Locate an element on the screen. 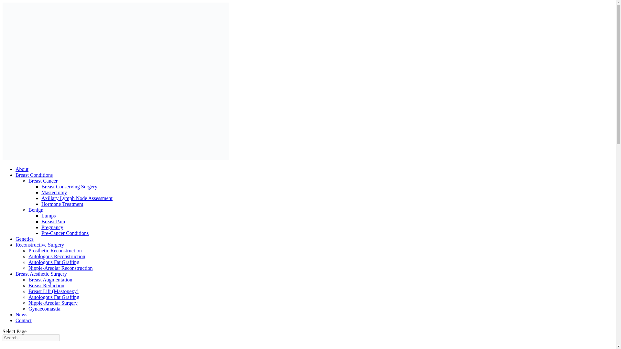 Image resolution: width=621 pixels, height=349 pixels. Mastectomy is located at coordinates (54, 192).